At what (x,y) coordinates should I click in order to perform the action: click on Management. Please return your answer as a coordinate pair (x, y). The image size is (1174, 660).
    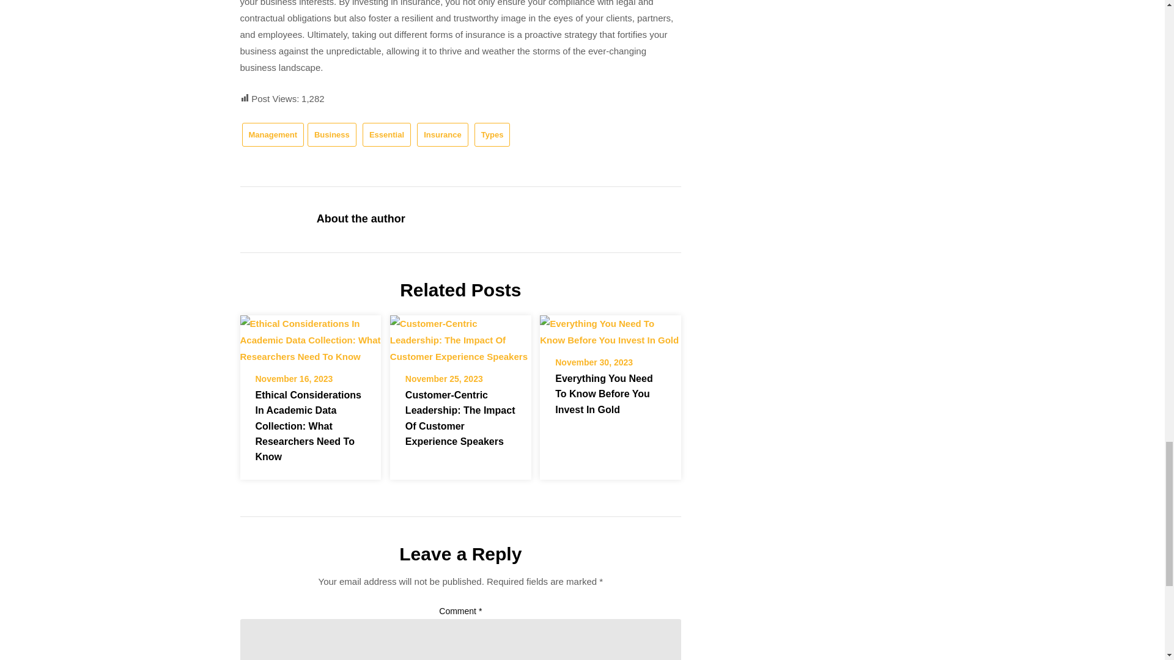
    Looking at the image, I should click on (273, 134).